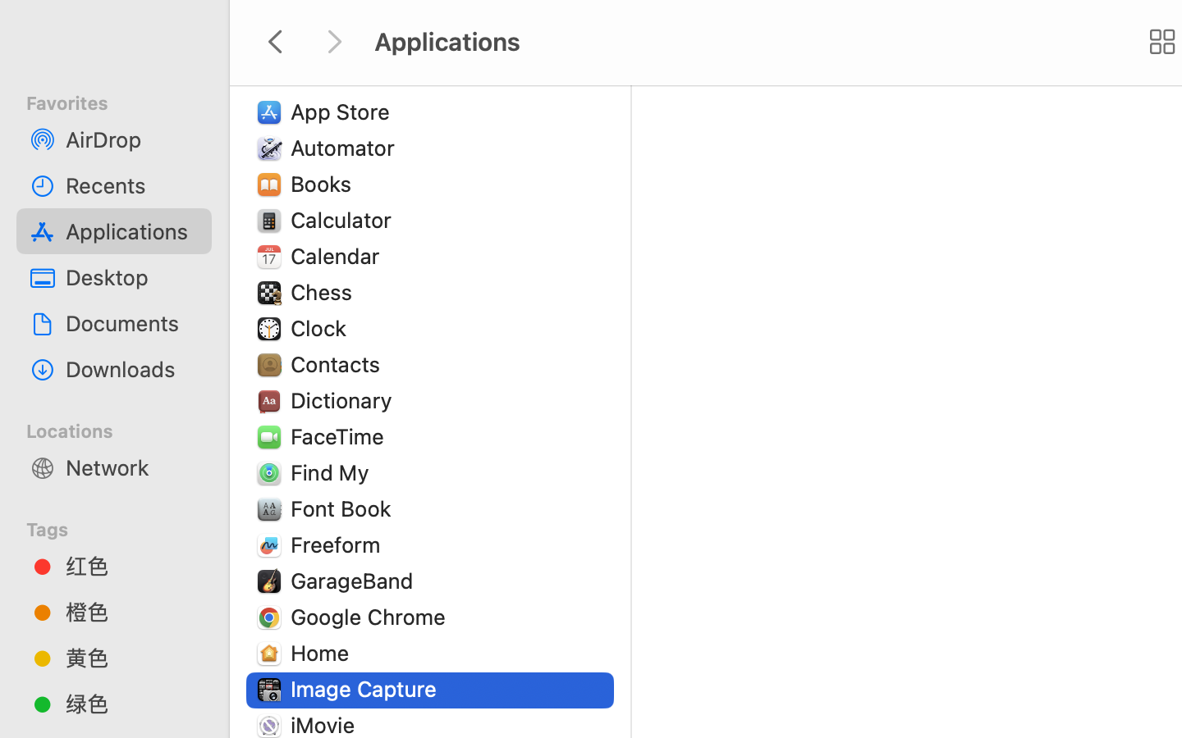  I want to click on Desktop, so click(132, 277).